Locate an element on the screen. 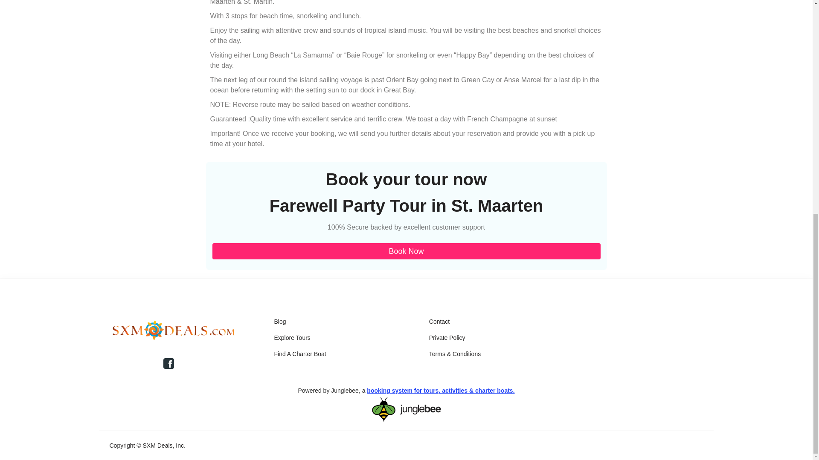 This screenshot has width=819, height=460. Private Policy is located at coordinates (447, 338).